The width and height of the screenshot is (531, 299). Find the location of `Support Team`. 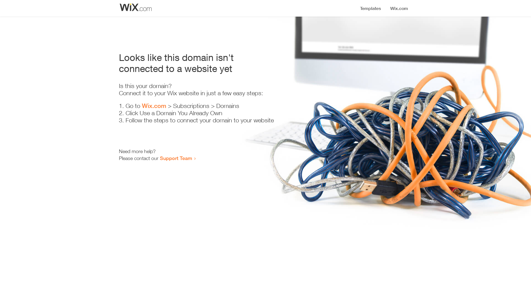

Support Team is located at coordinates (176, 158).